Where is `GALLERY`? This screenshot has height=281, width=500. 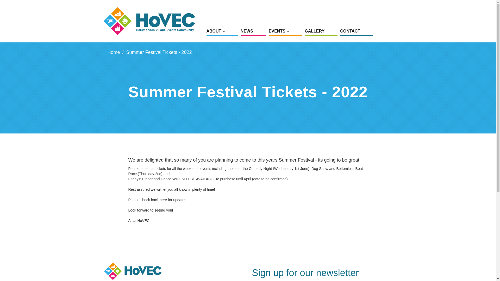 GALLERY is located at coordinates (321, 32).